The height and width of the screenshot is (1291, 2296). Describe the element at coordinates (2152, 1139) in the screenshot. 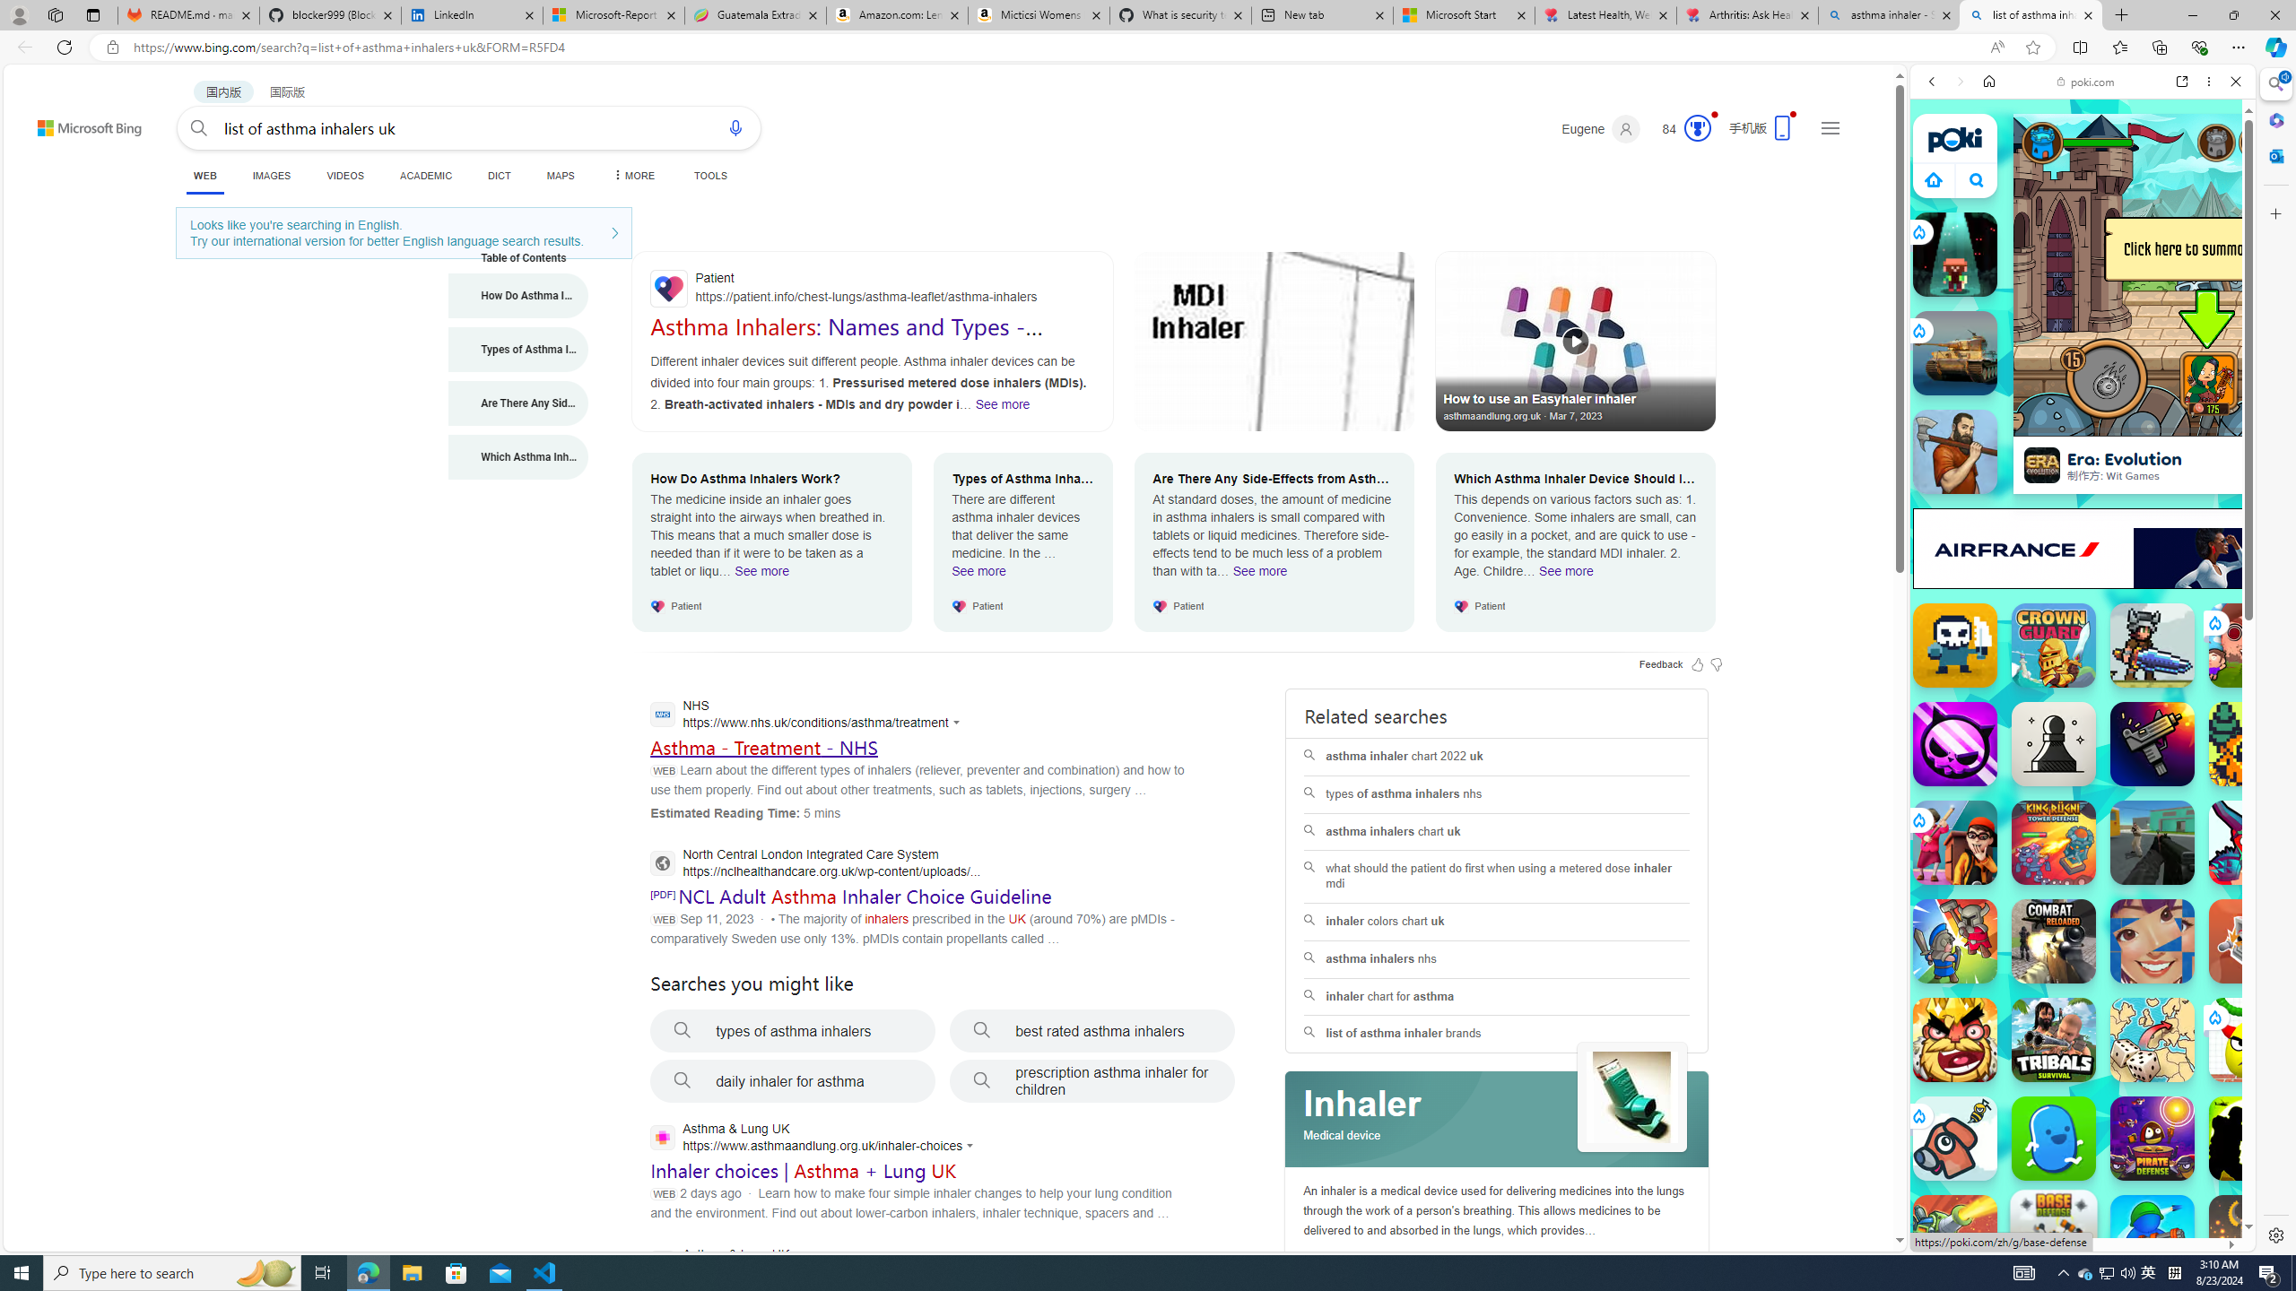

I see `Pirate Defense Pirate Defense` at that location.